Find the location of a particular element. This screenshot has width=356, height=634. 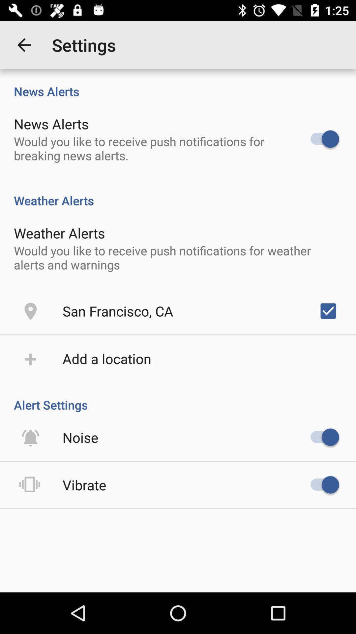

press icon above the news alerts item is located at coordinates (24, 45).